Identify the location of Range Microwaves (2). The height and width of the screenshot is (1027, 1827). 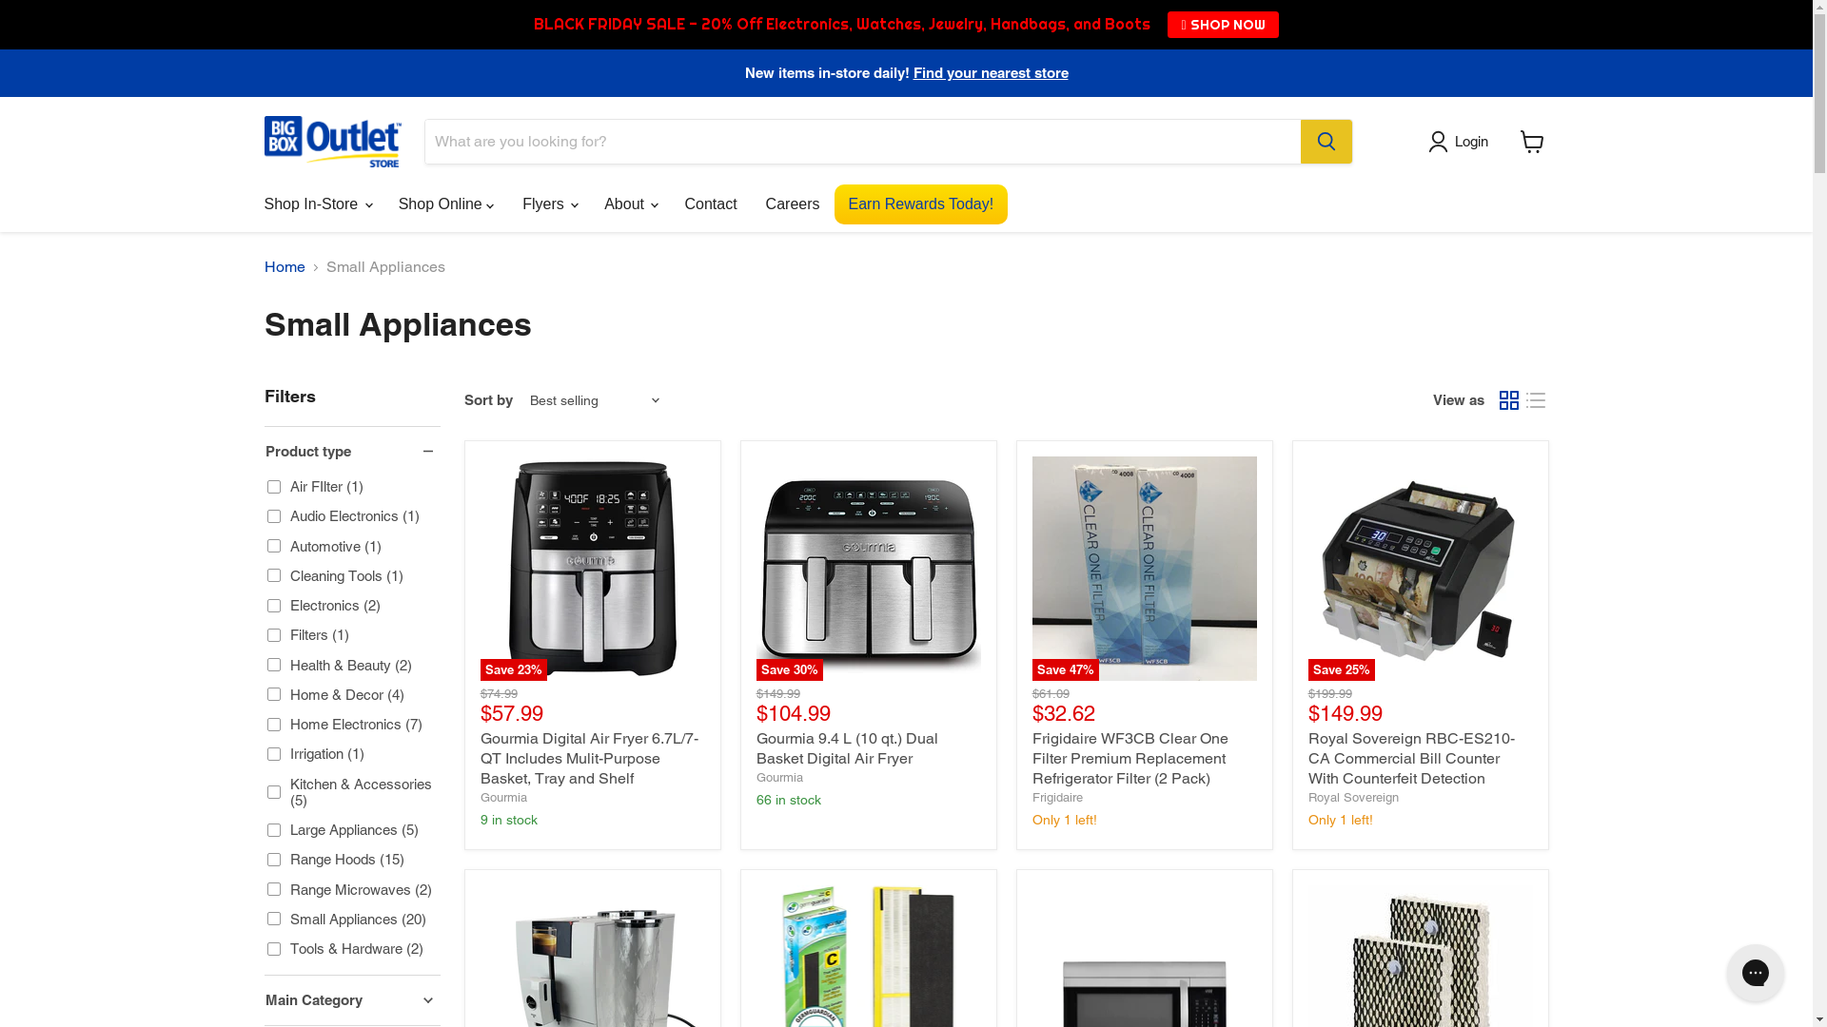
(350, 890).